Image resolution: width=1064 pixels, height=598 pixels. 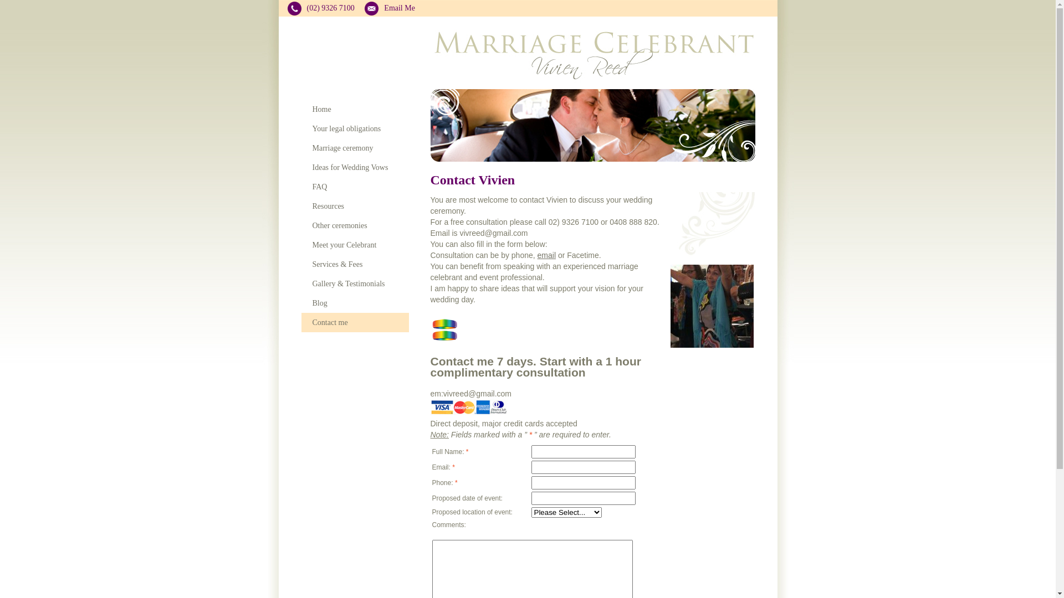 I want to click on Email Me, so click(x=390, y=8).